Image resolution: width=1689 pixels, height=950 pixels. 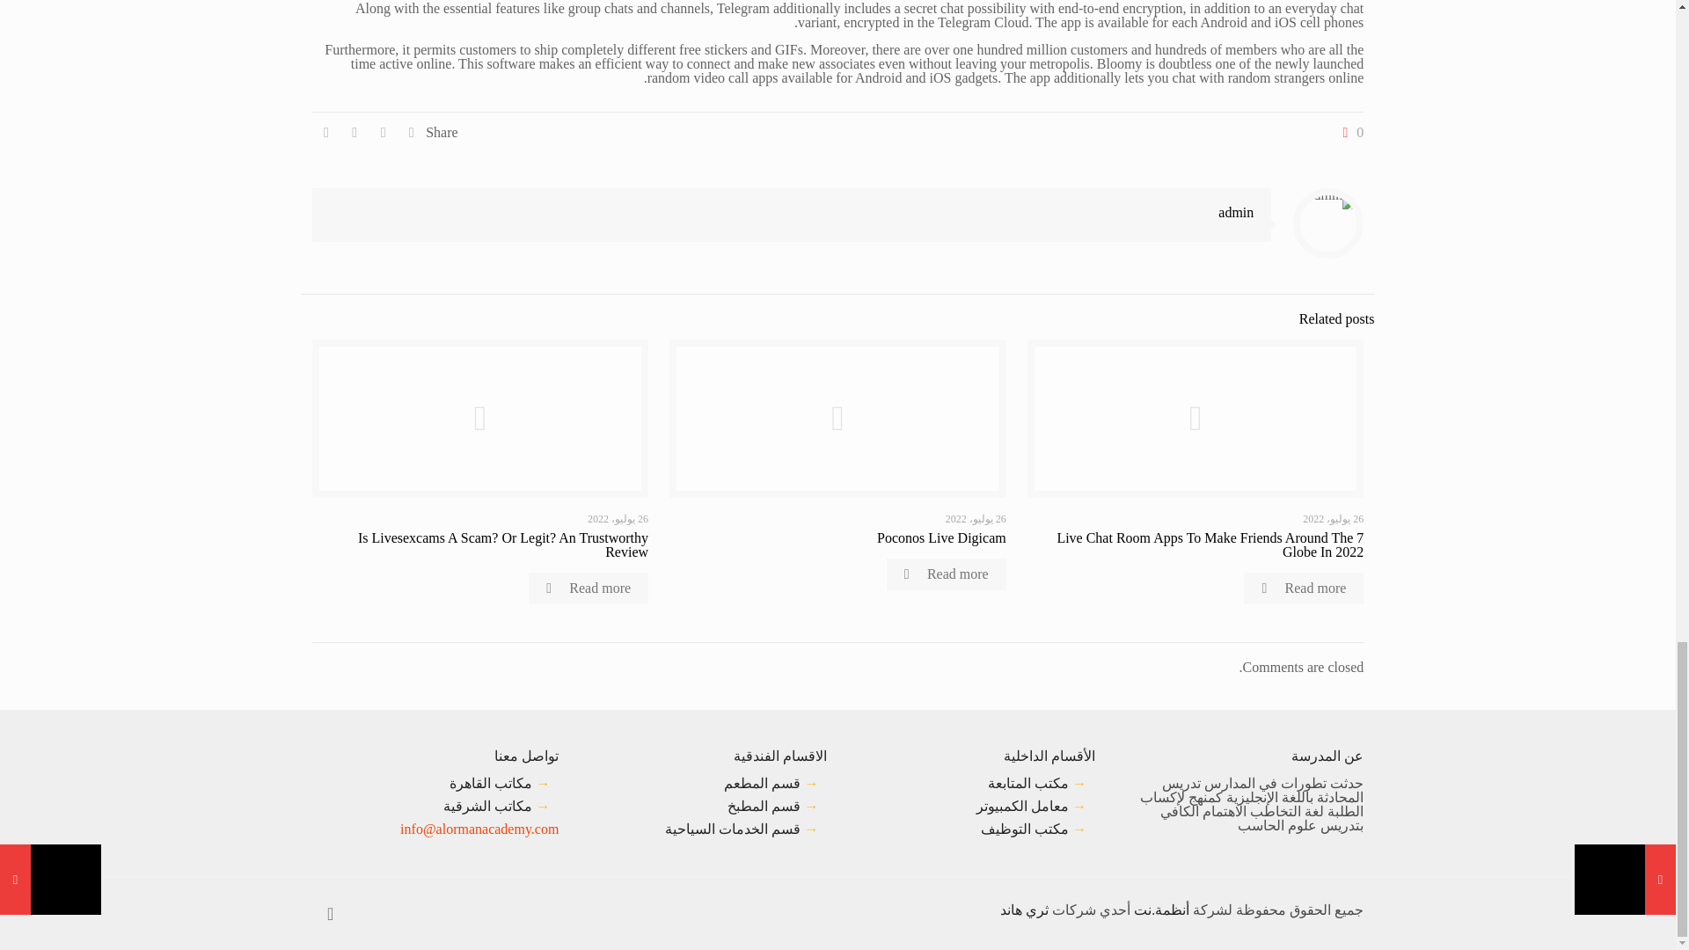 I want to click on Read more, so click(x=1303, y=588).